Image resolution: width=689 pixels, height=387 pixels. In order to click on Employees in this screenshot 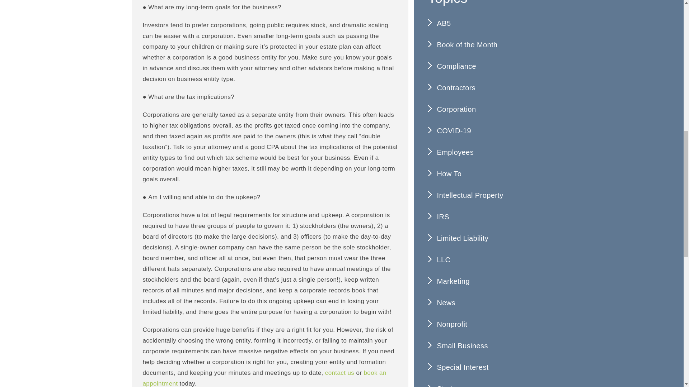, I will do `click(485, 152)`.